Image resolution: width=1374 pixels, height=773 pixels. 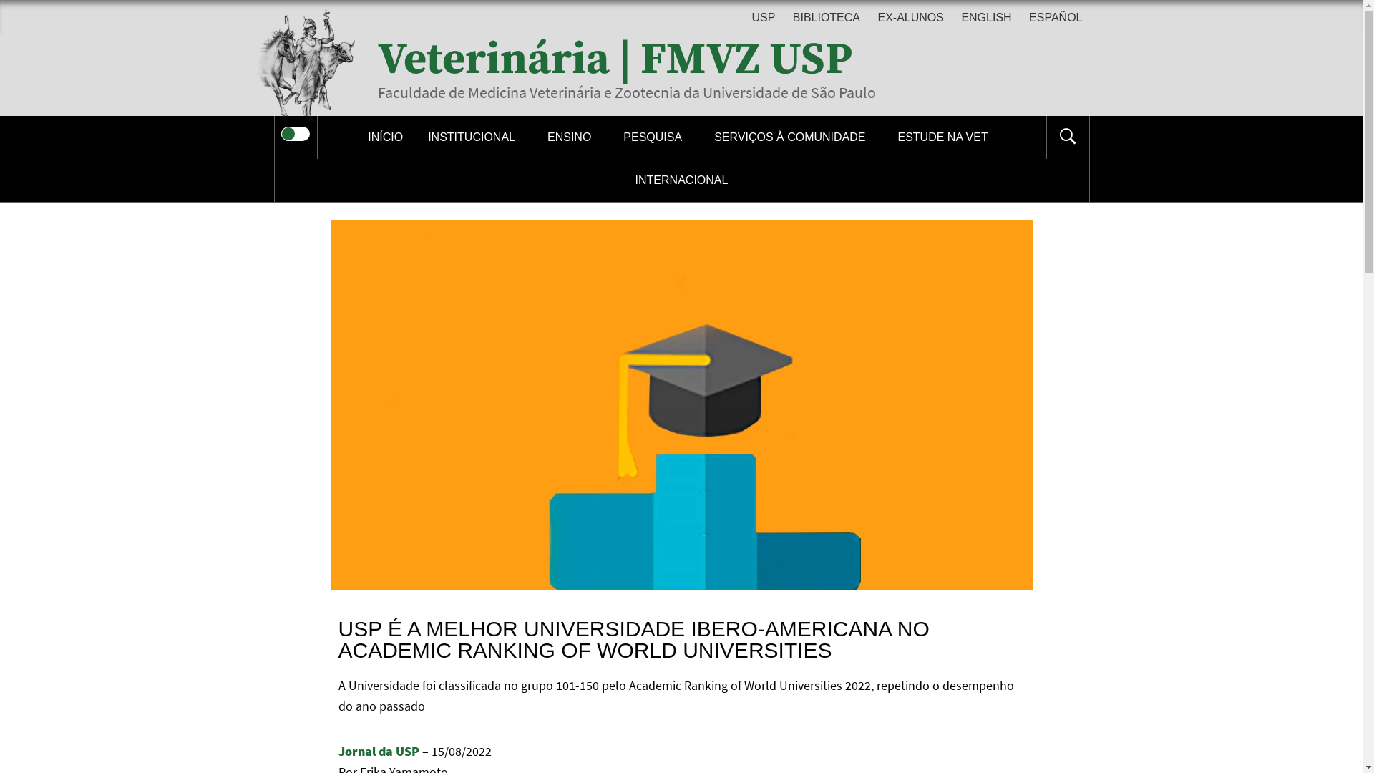 I want to click on ENGLISH, so click(x=986, y=19).